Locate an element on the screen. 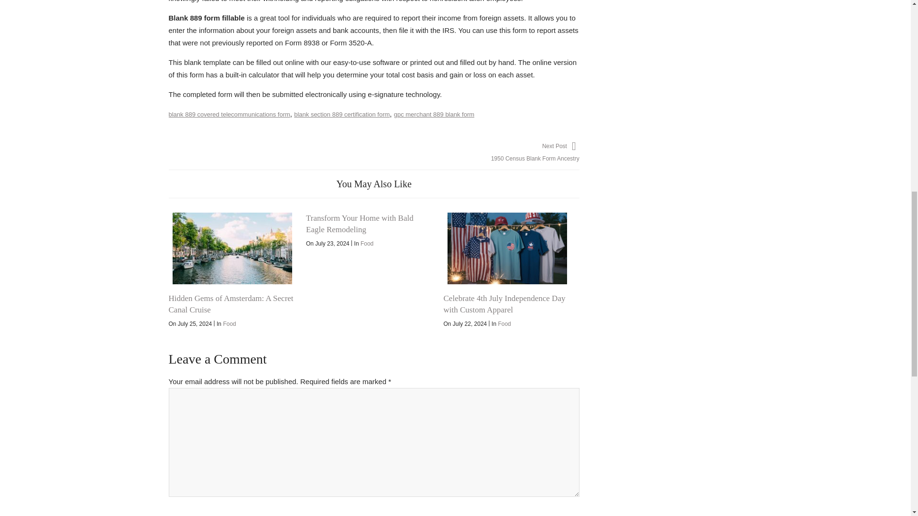 Image resolution: width=918 pixels, height=516 pixels. blank section 889 certification form is located at coordinates (341, 115).